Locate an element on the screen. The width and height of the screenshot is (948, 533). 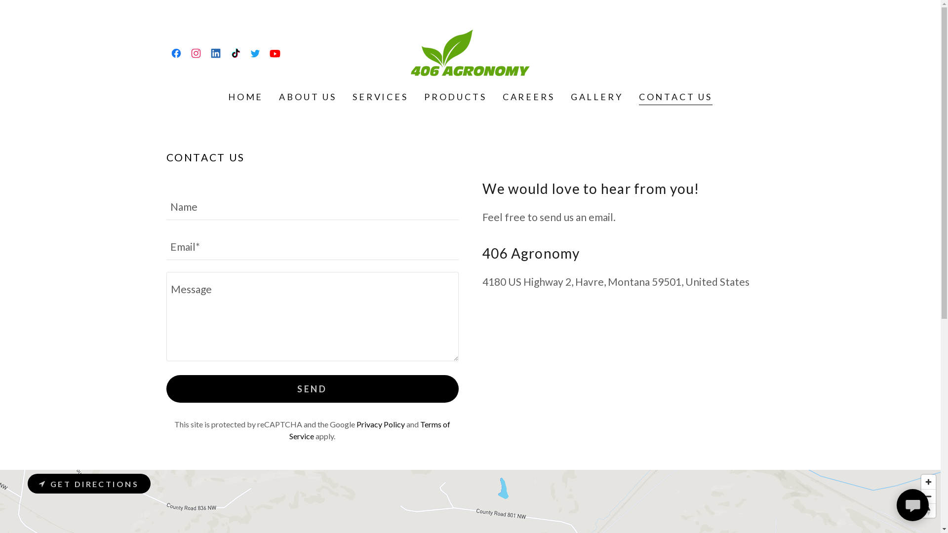
HOME is located at coordinates (246, 97).